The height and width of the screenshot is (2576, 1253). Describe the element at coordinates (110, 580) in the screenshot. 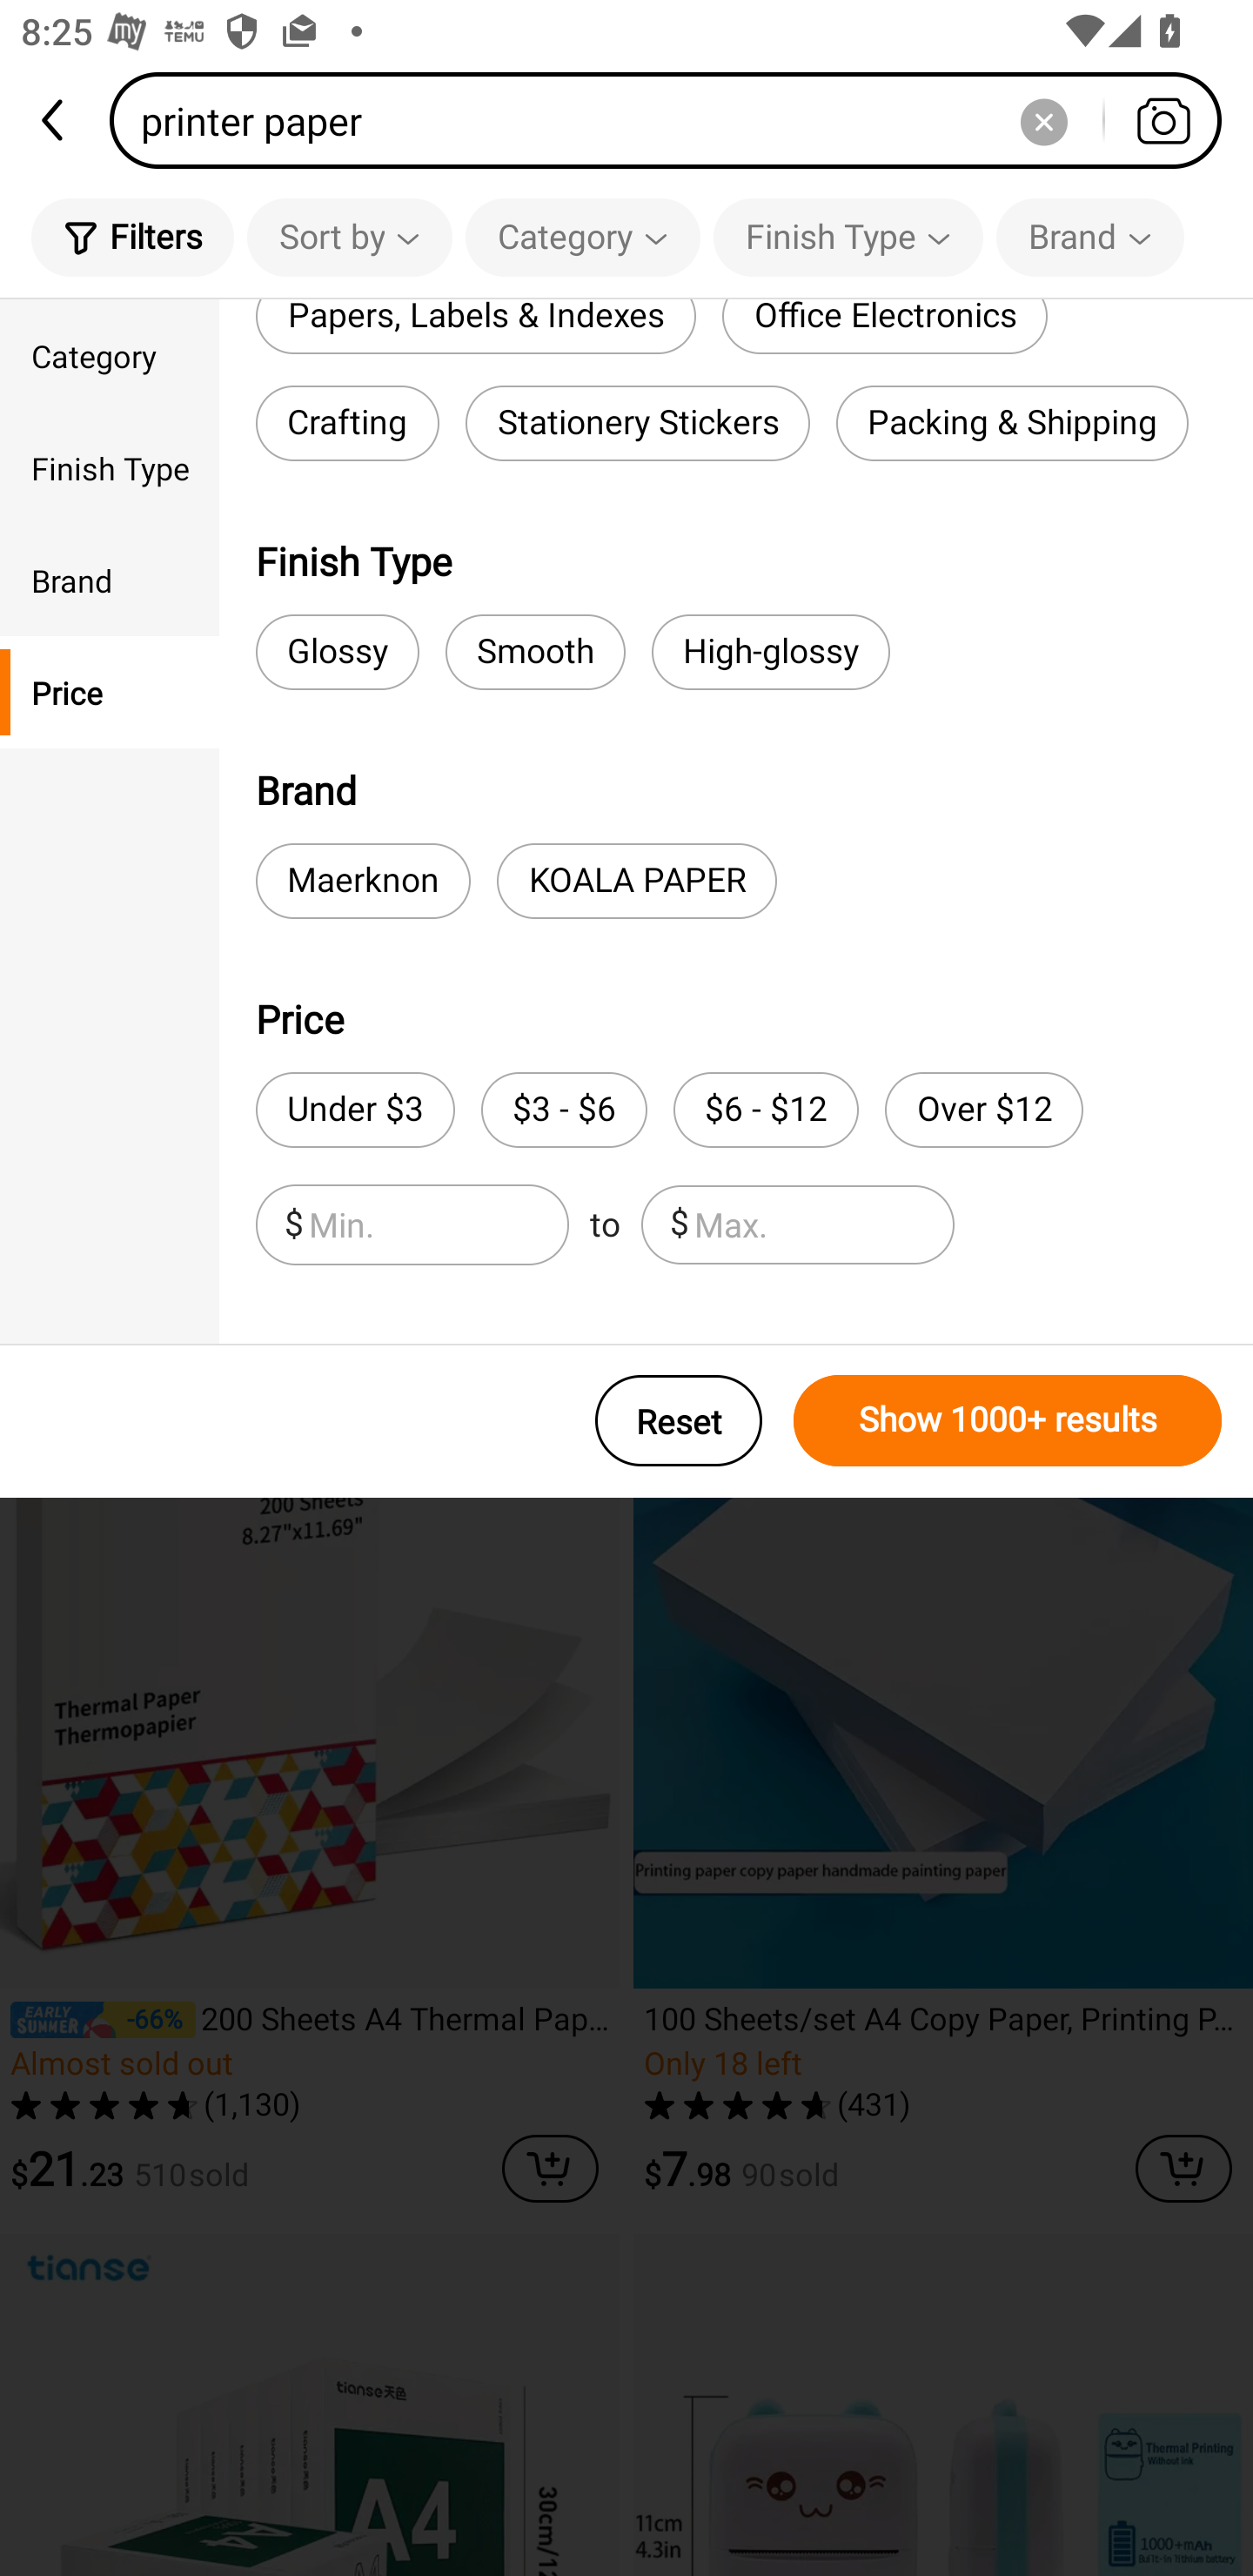

I see `Brand` at that location.